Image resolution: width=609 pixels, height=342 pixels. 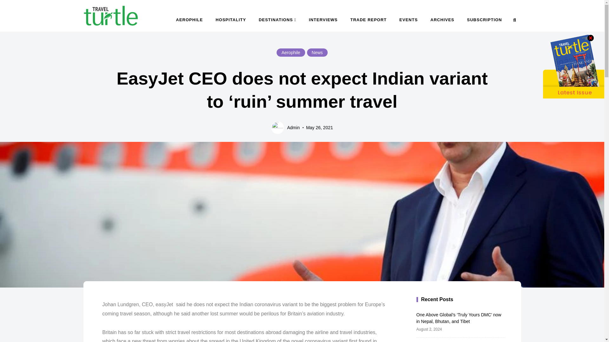 I want to click on SUBSCRIPTION, so click(x=484, y=20).